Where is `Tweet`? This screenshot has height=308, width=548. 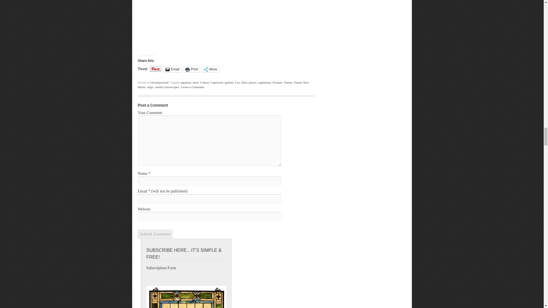
Tweet is located at coordinates (142, 68).